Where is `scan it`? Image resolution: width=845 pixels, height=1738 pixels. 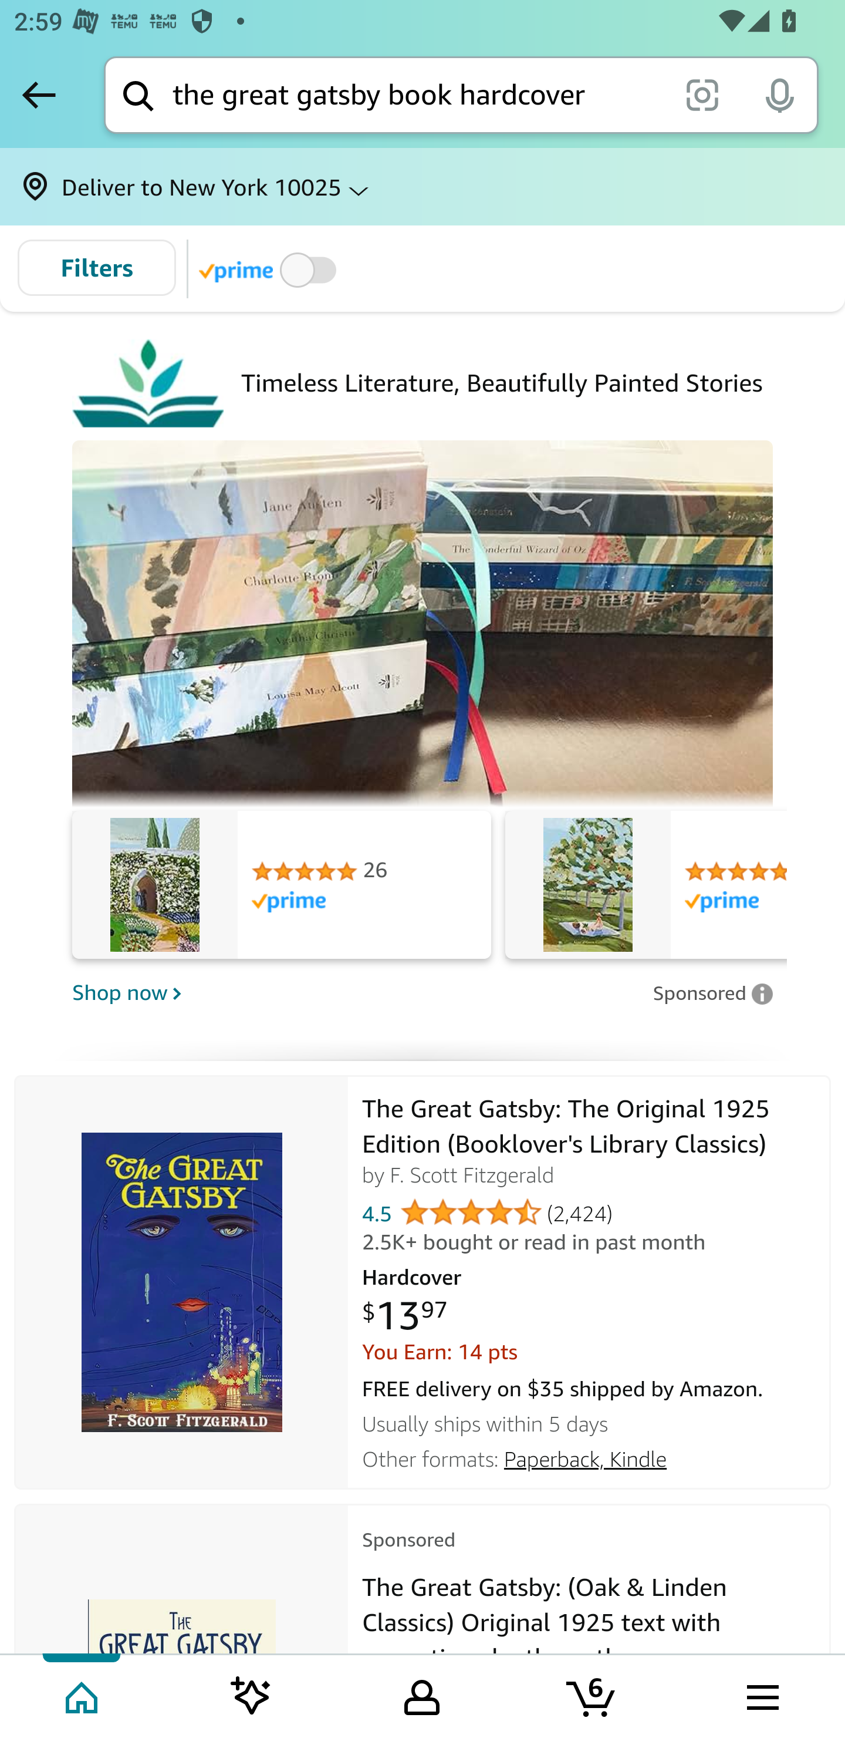
scan it is located at coordinates (702, 94).